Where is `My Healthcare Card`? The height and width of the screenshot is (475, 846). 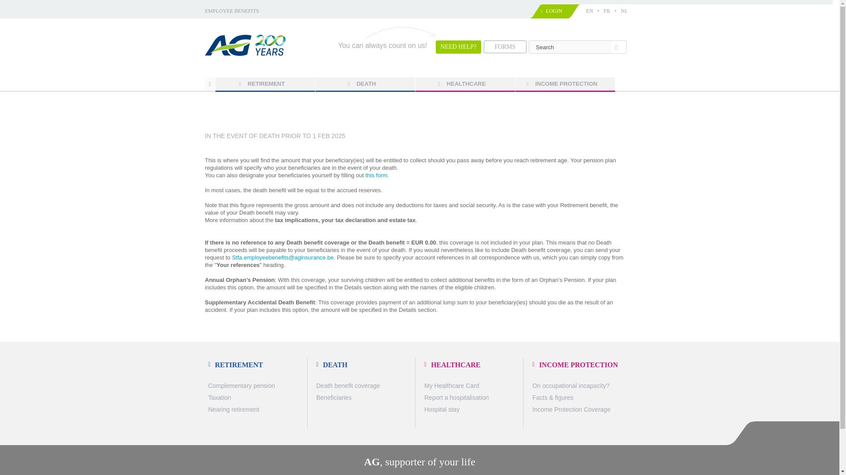
My Healthcare Card is located at coordinates (452, 385).